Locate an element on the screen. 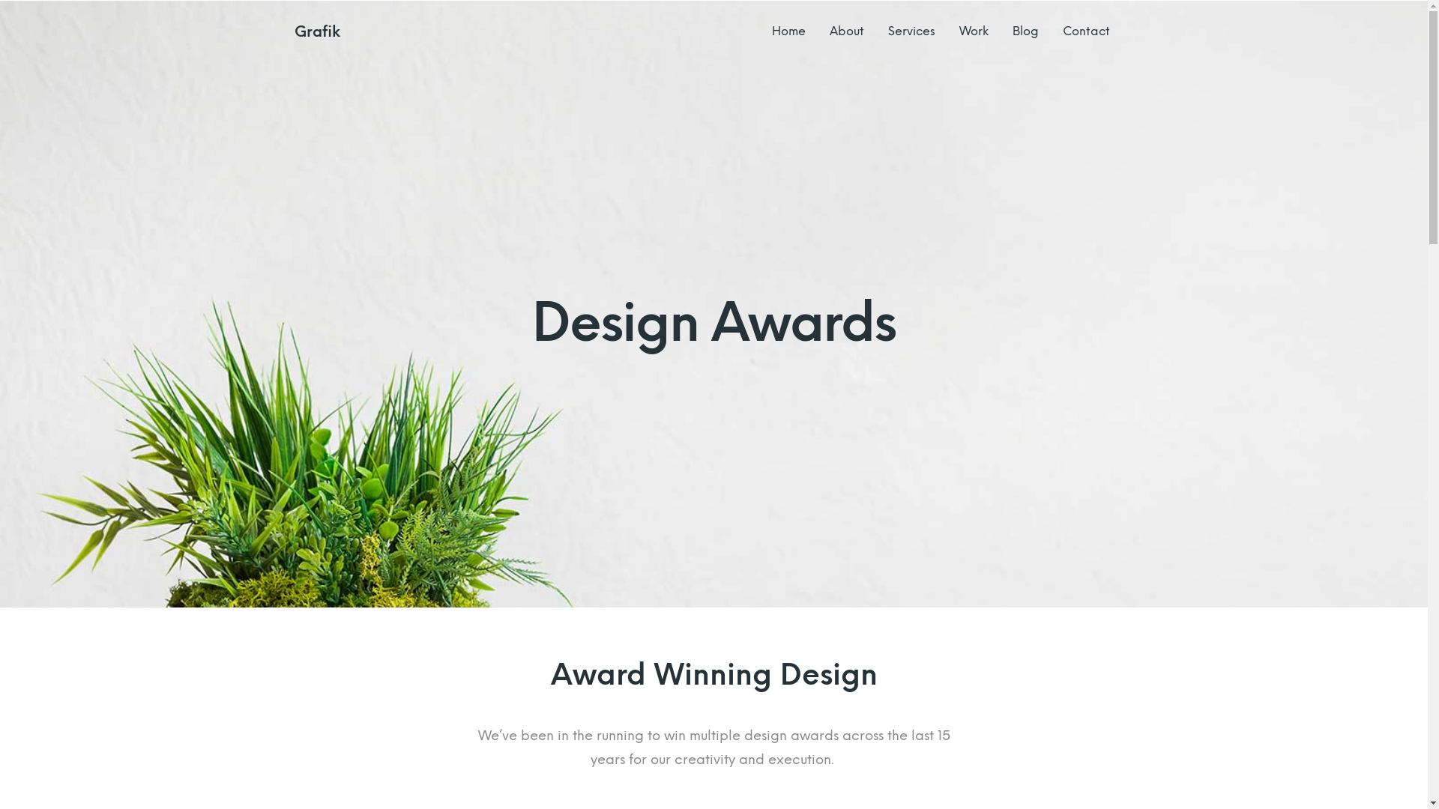  Services is located at coordinates (911, 31).